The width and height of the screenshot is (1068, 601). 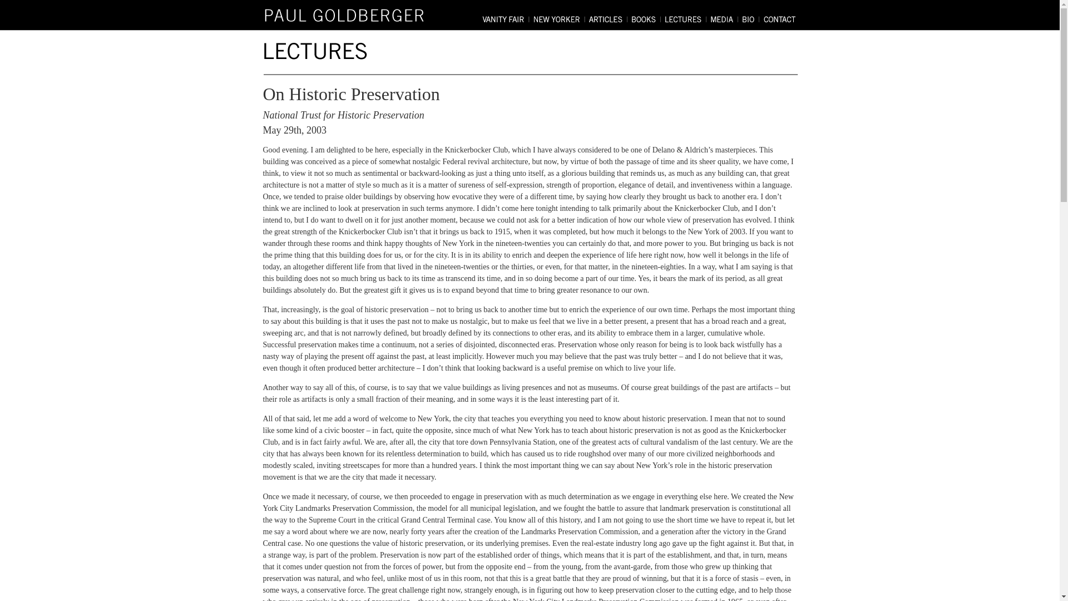 I want to click on Contact, so click(x=779, y=18).